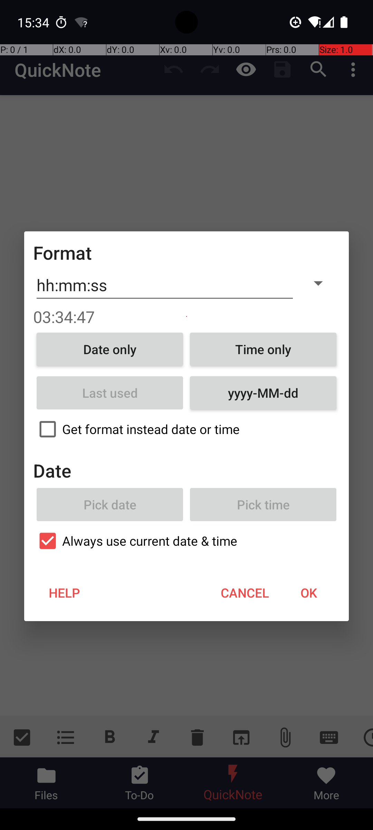 The height and width of the screenshot is (830, 373). I want to click on hh:mm:ss, so click(165, 285).